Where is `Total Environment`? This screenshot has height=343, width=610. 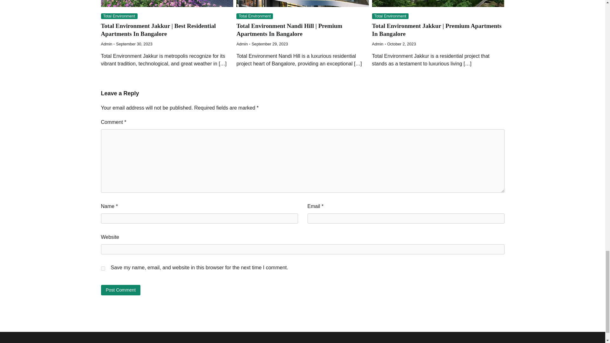
Total Environment is located at coordinates (119, 16).